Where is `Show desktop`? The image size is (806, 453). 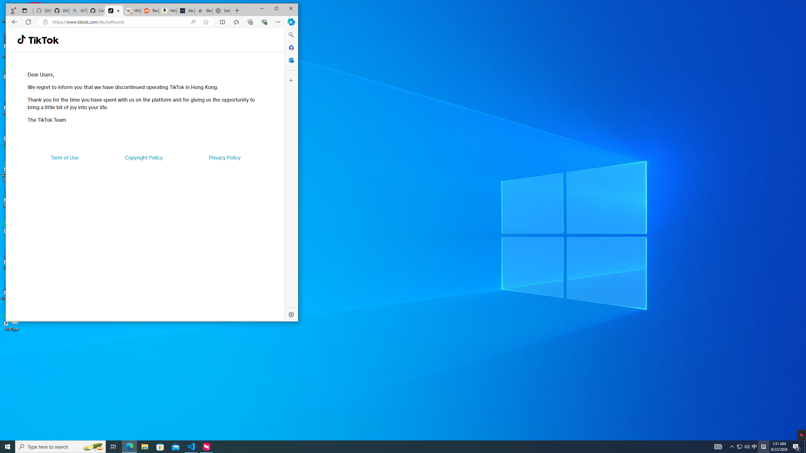
Show desktop is located at coordinates (739, 447).